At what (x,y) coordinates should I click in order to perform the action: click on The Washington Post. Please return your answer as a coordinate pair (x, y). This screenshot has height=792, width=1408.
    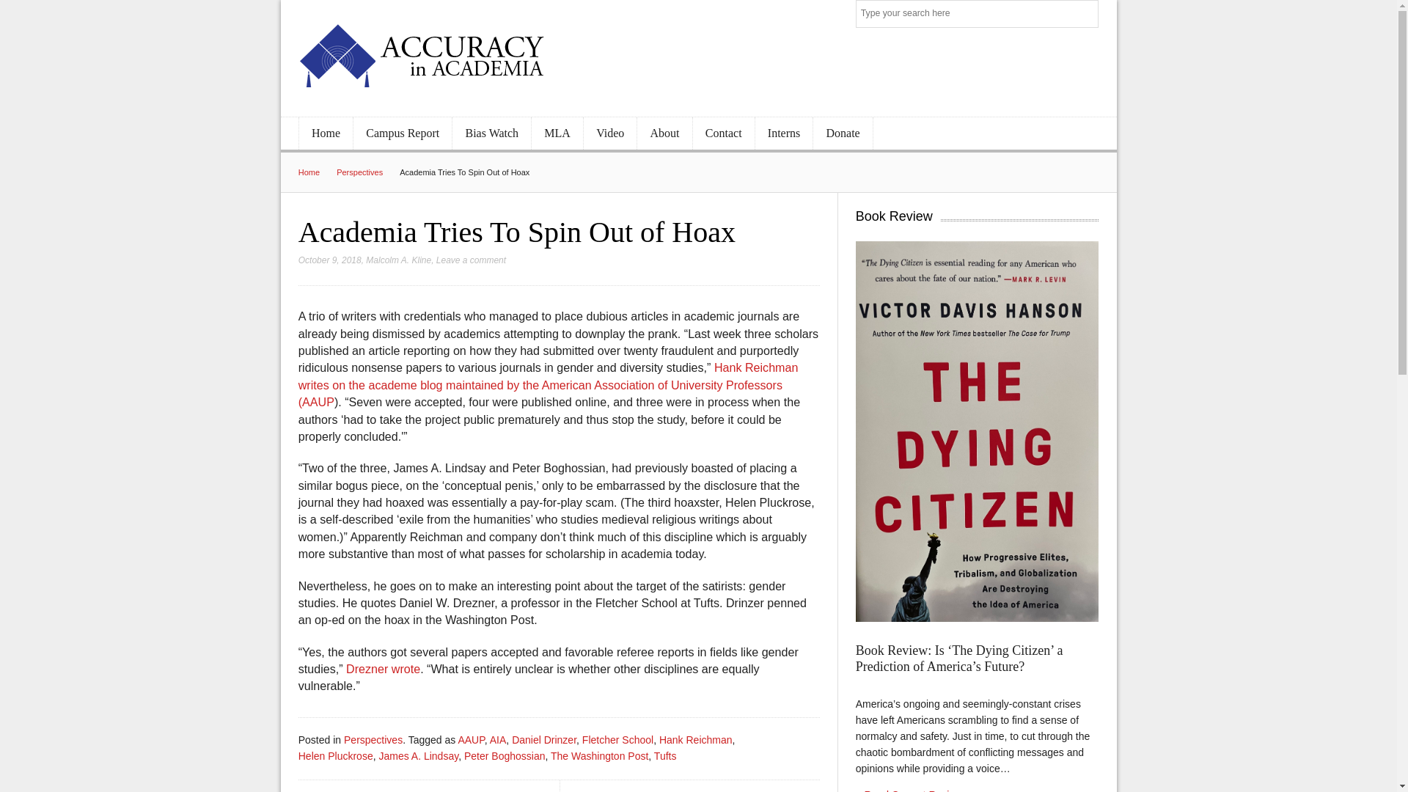
    Looking at the image, I should click on (598, 755).